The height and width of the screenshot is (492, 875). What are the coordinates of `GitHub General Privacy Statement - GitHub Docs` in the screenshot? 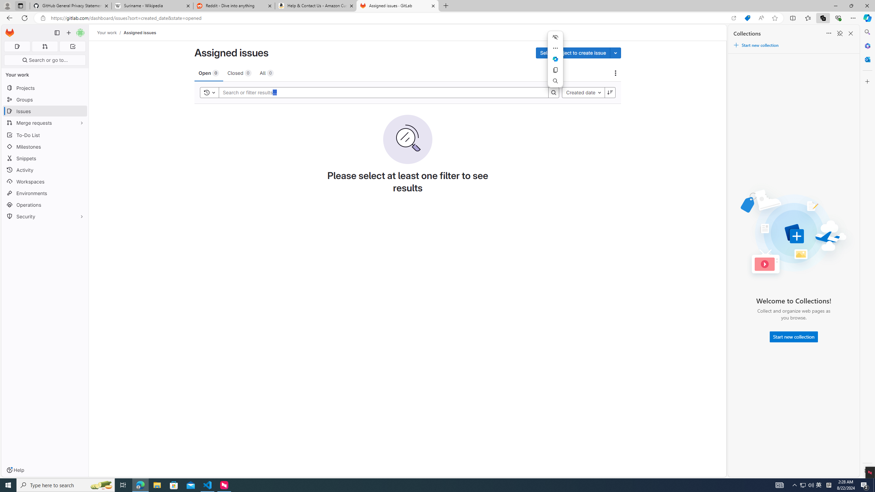 It's located at (71, 6).